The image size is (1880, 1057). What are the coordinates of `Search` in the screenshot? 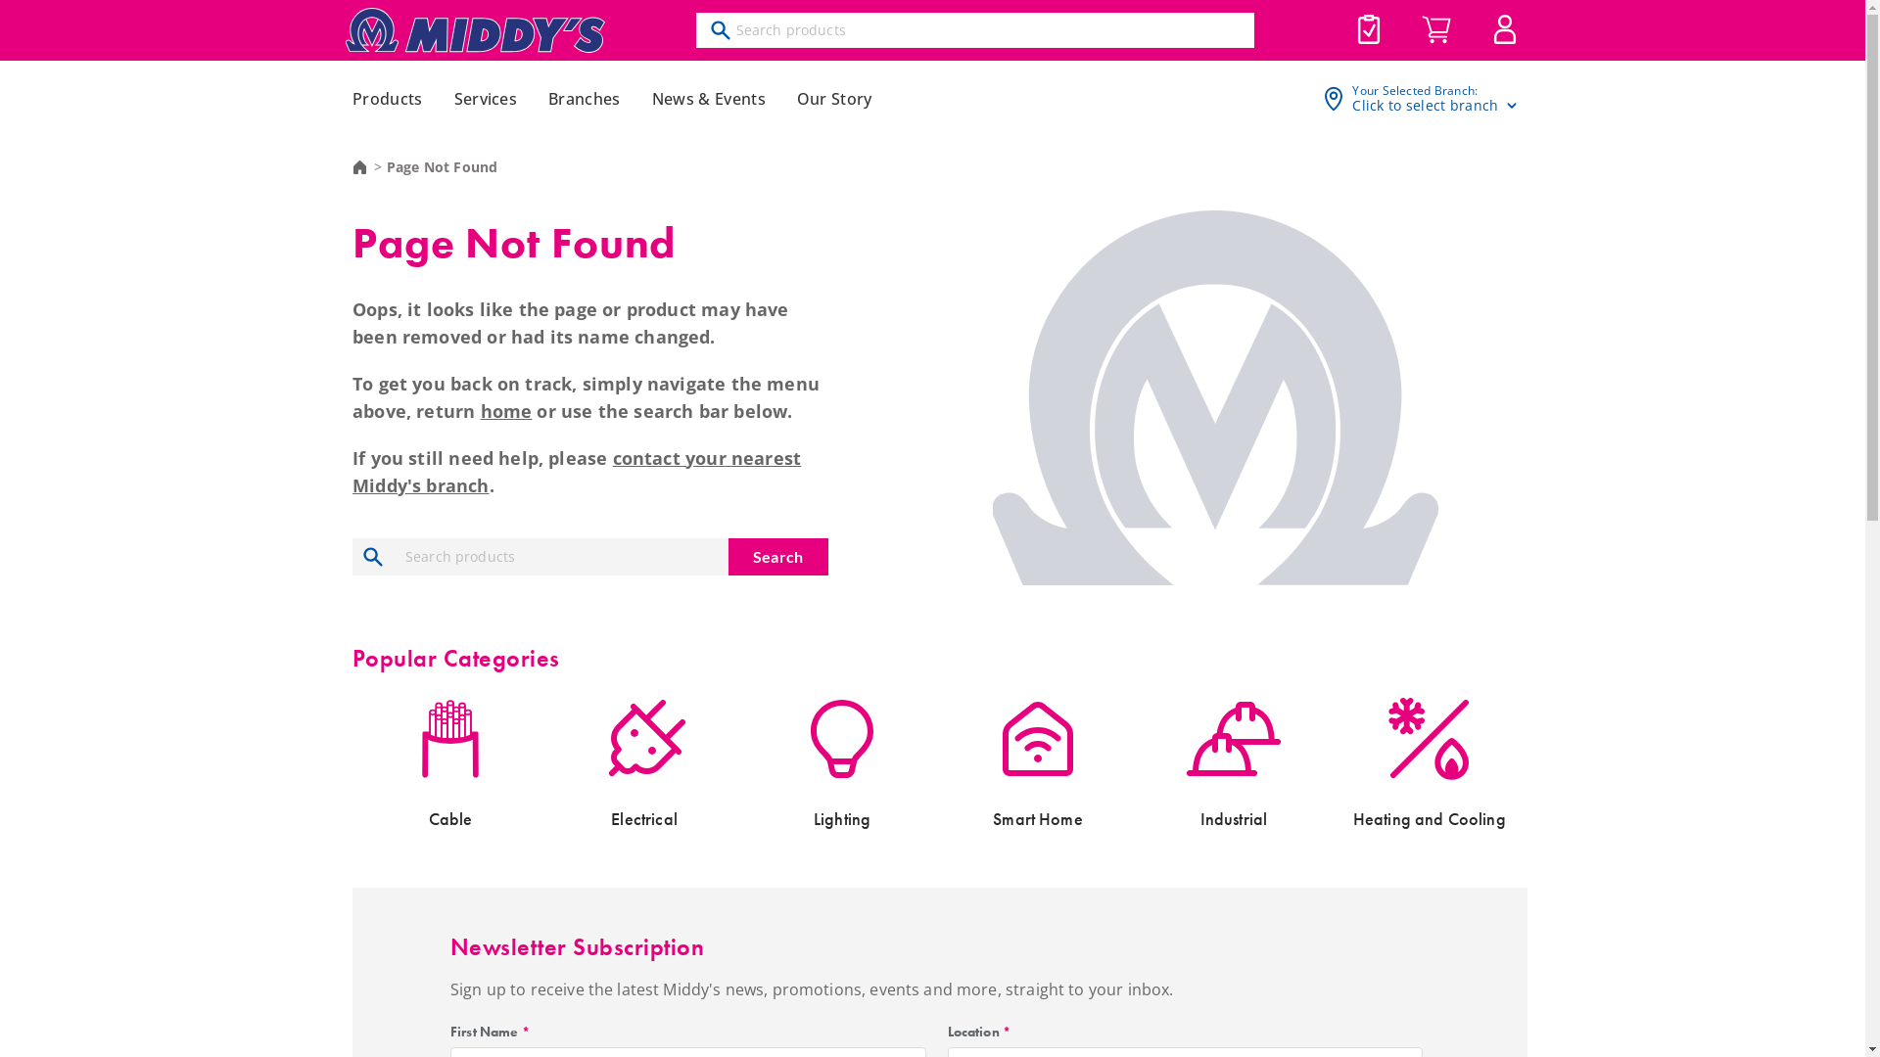 It's located at (778, 557).